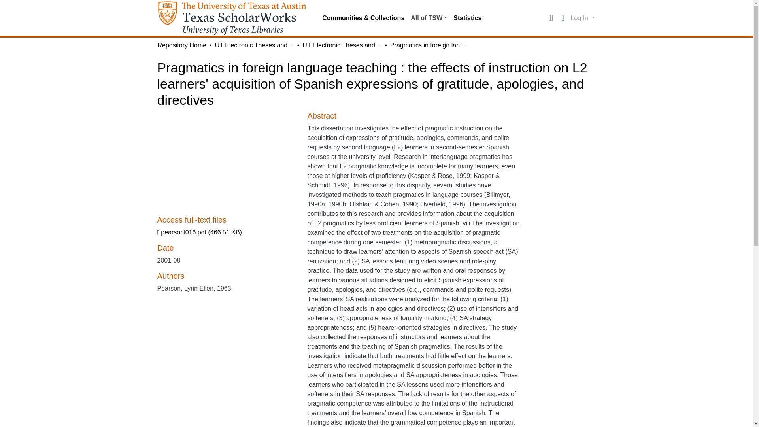  Describe the element at coordinates (182, 45) in the screenshot. I see `Repository Home` at that location.